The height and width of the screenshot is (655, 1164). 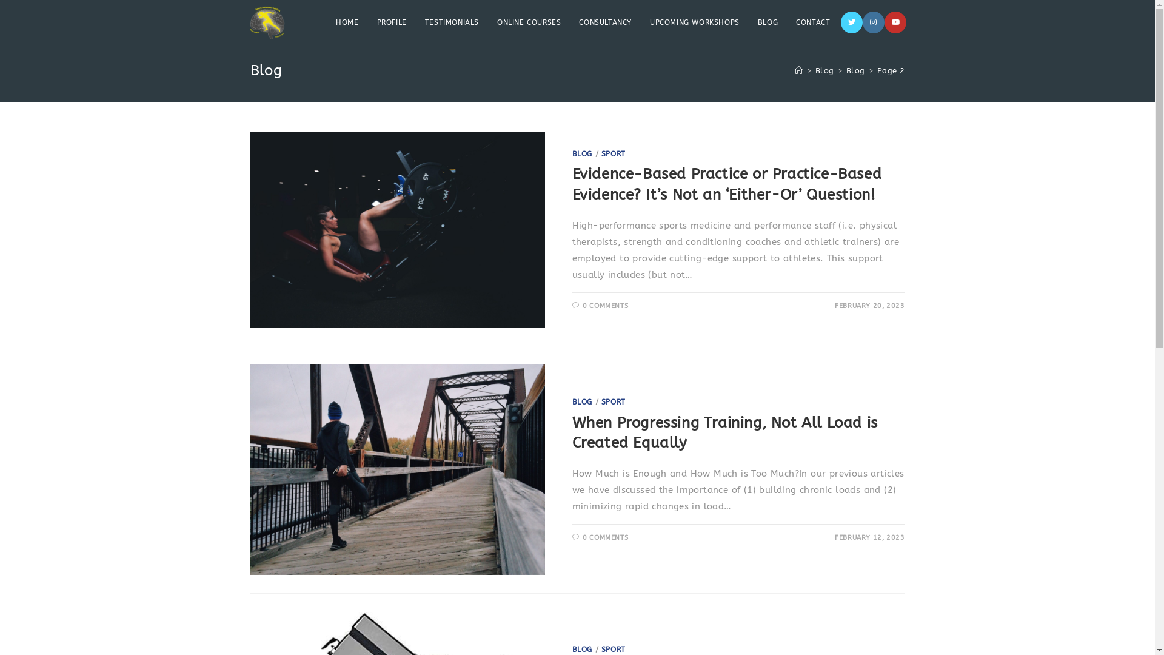 What do you see at coordinates (856, 70) in the screenshot?
I see `Blog` at bounding box center [856, 70].